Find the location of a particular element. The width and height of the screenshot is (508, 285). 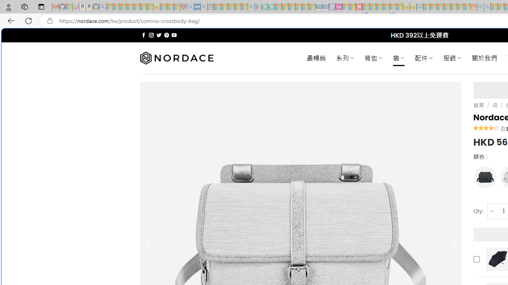

Follow on Facebook is located at coordinates (144, 35).